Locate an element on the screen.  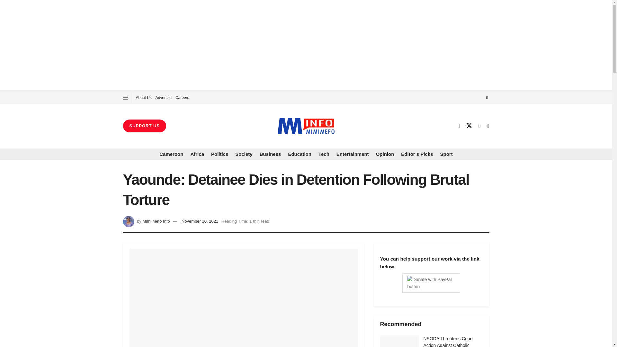
Cameroon is located at coordinates (171, 154).